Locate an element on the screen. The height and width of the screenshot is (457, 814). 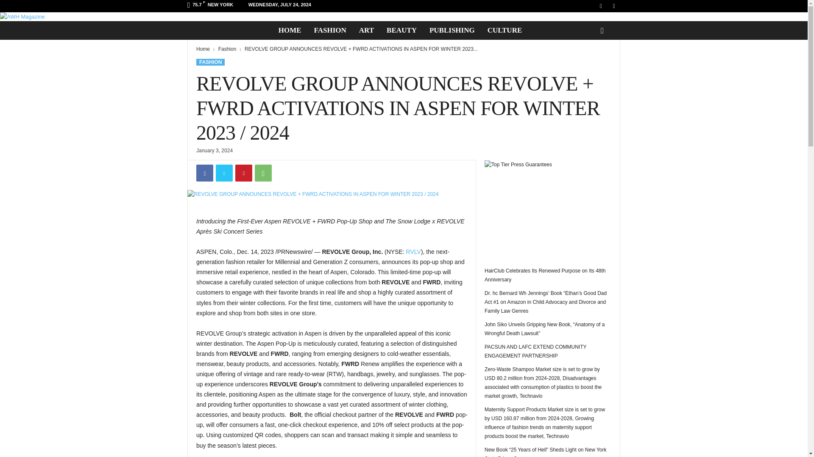
View all posts in Fashion is located at coordinates (227, 49).